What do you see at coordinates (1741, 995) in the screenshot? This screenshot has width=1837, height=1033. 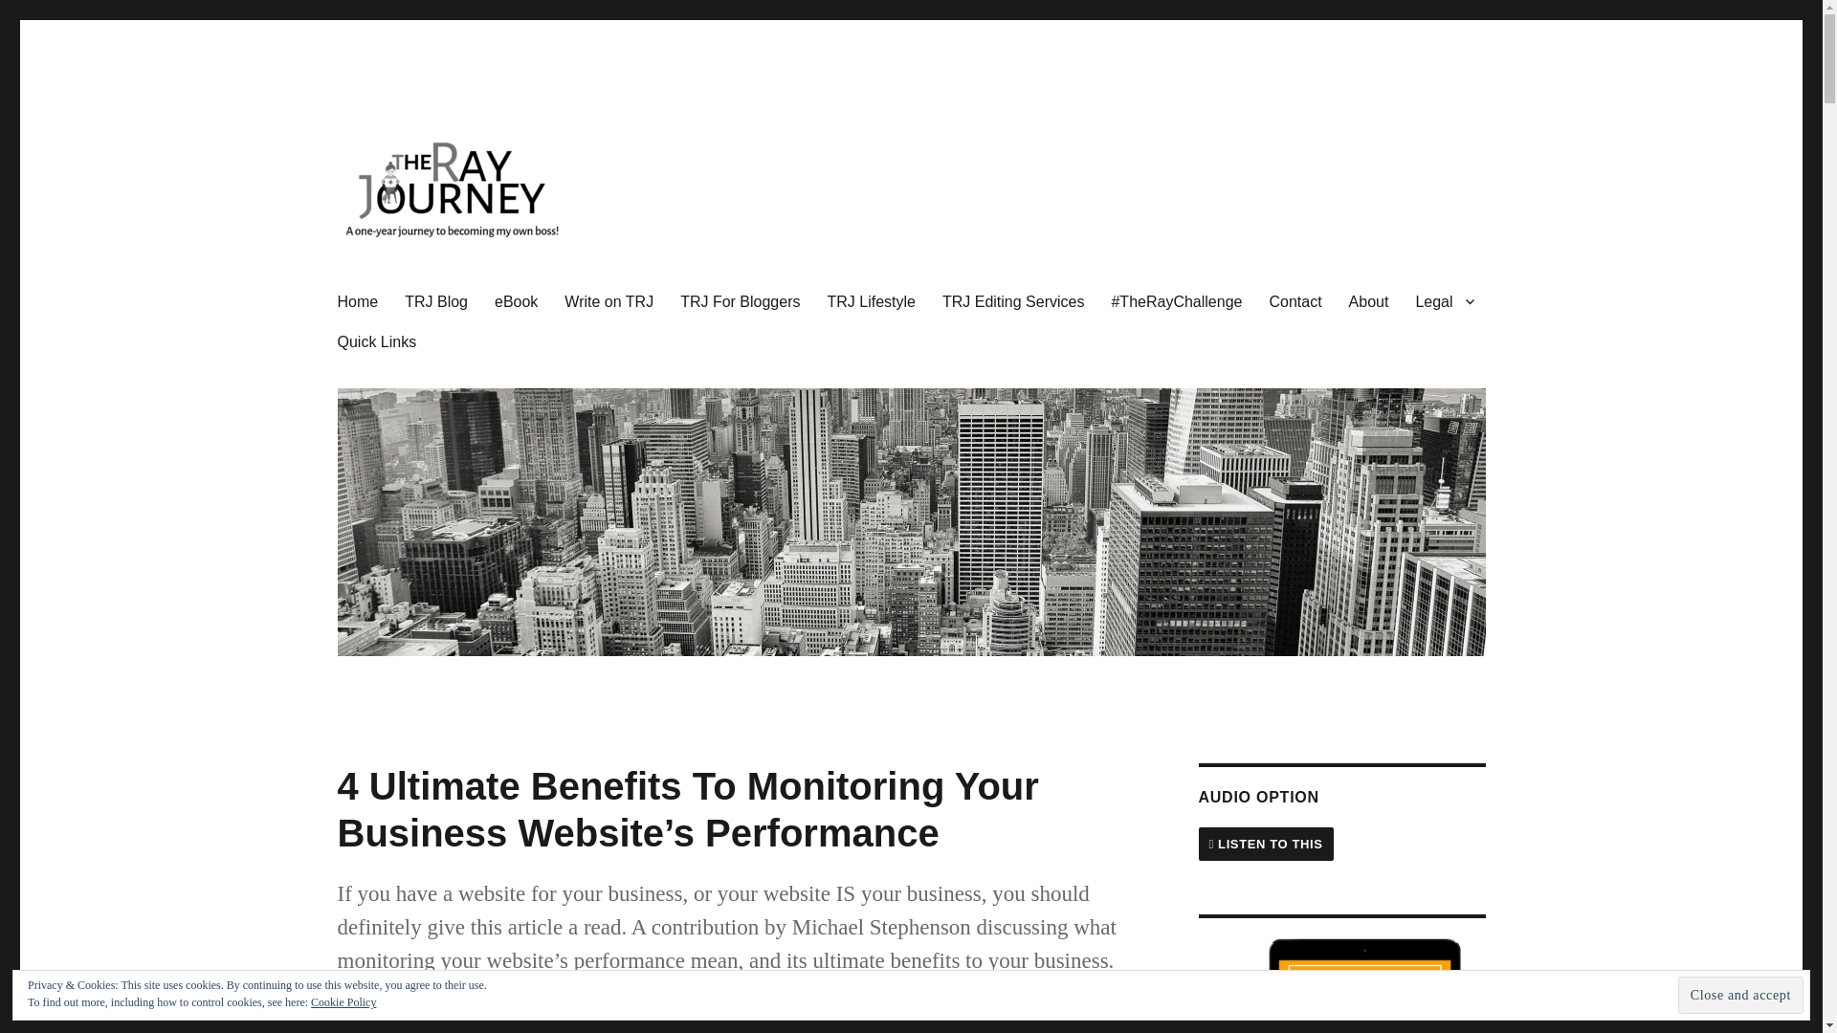 I see `Close and accept` at bounding box center [1741, 995].